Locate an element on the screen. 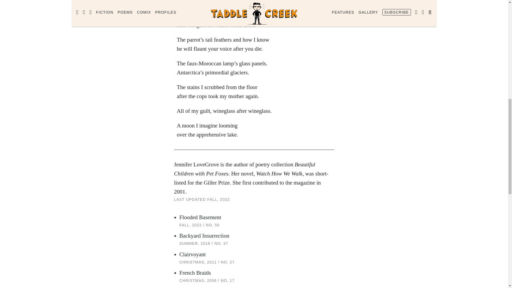 The width and height of the screenshot is (512, 288). French Braids is located at coordinates (195, 273).